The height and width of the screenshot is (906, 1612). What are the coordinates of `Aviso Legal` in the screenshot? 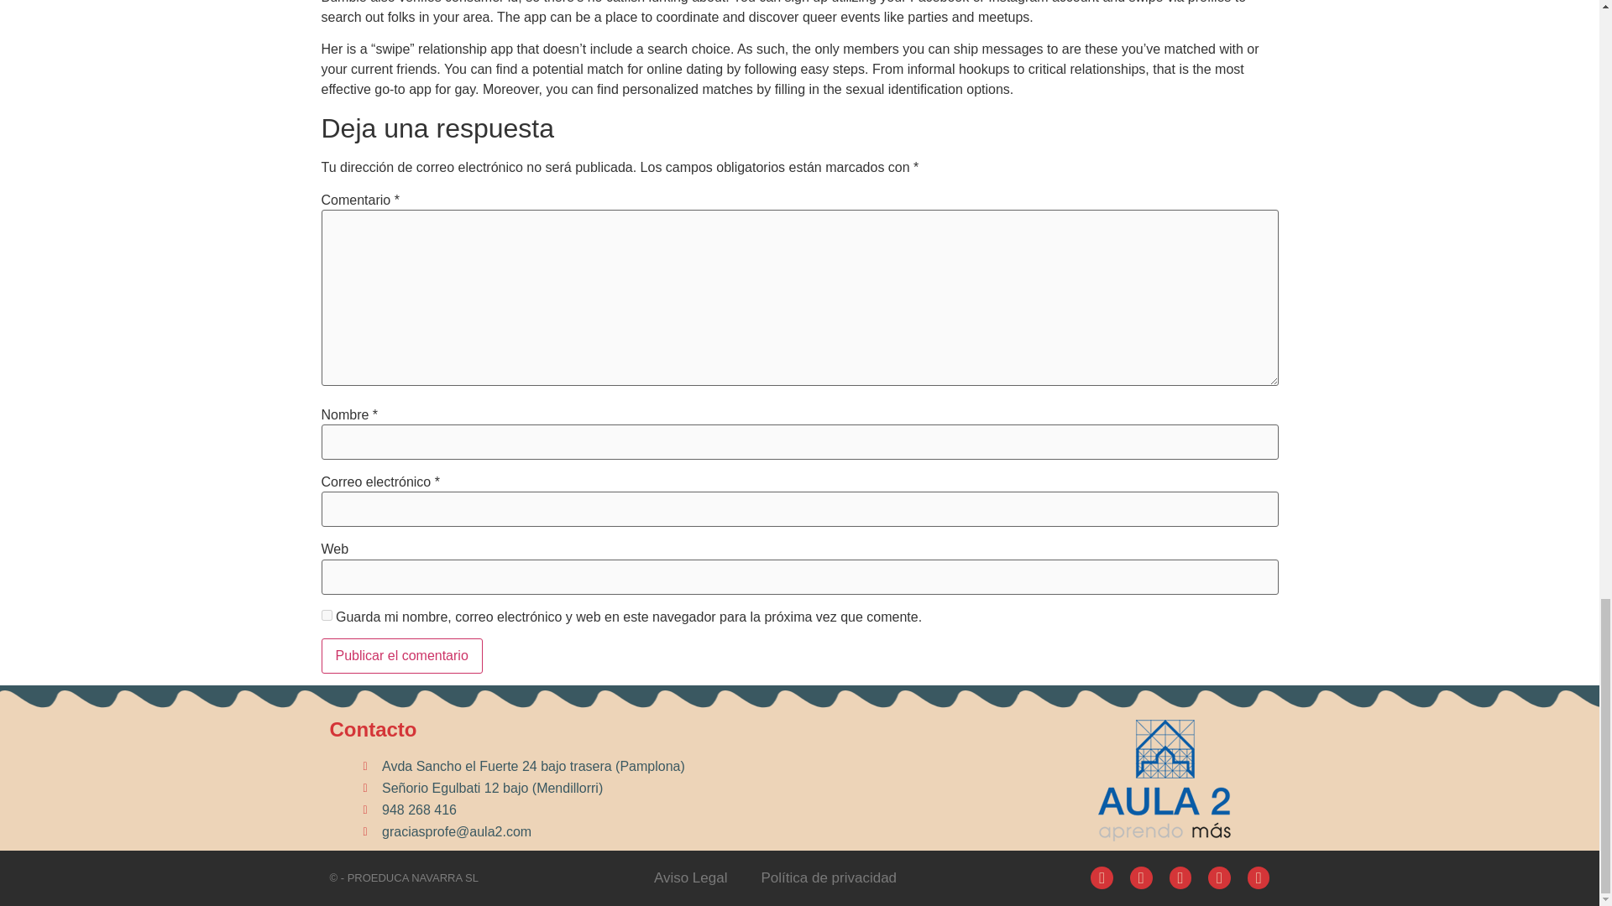 It's located at (690, 877).